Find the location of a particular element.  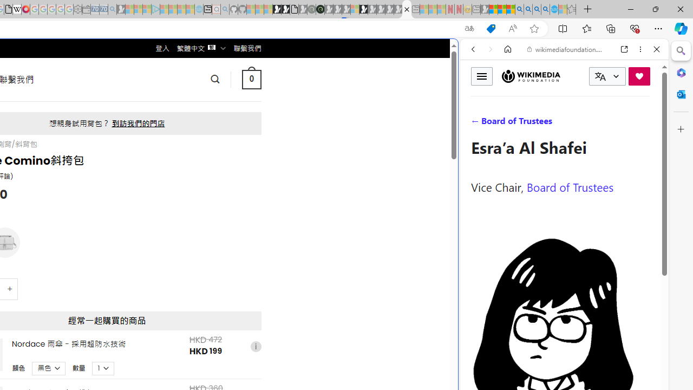

Home | Sky Blue Bikes - Sky Blue Bikes is located at coordinates (372, 231).